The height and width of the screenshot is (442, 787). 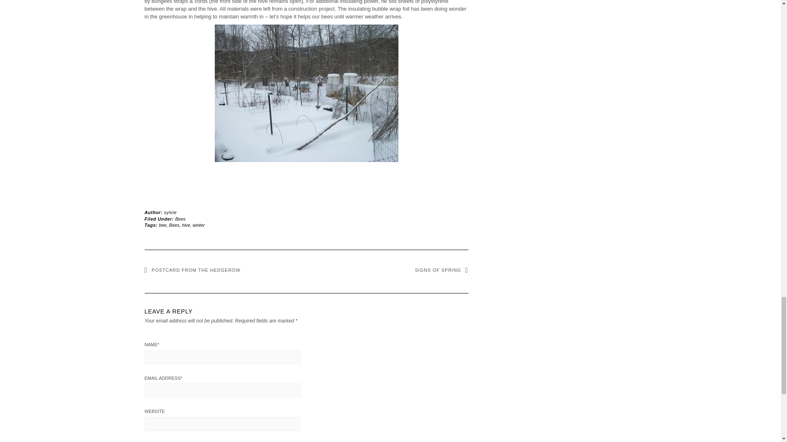 What do you see at coordinates (441, 270) in the screenshot?
I see `SIGNS OF SPRING` at bounding box center [441, 270].